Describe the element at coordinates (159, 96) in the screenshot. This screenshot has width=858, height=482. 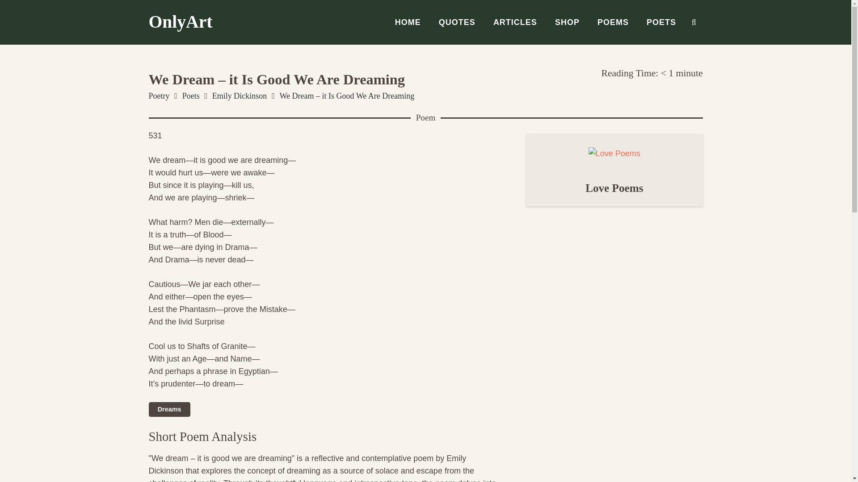
I see `Poetry` at that location.